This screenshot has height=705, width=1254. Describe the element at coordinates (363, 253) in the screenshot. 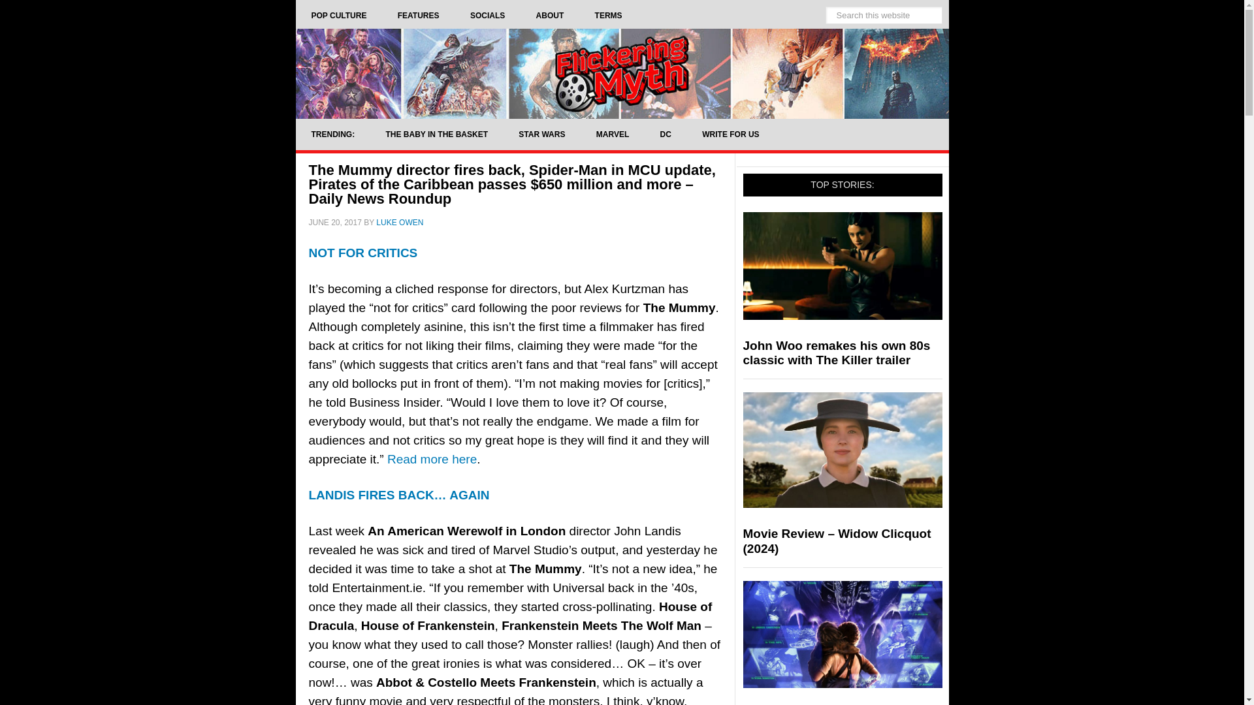

I see `NOT FOR CRITICS` at that location.